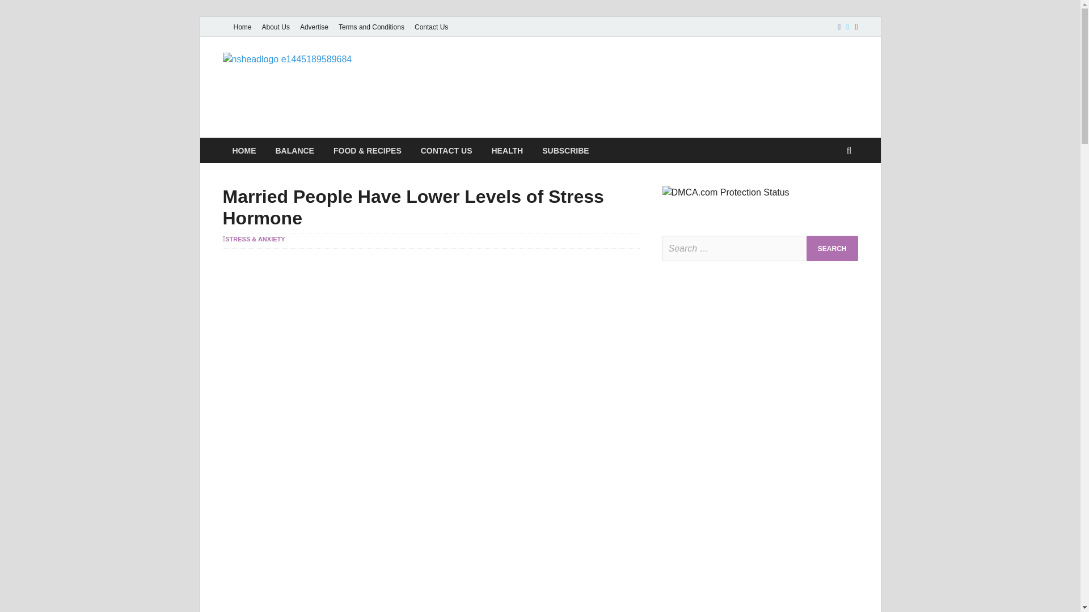  I want to click on HOME, so click(244, 151).